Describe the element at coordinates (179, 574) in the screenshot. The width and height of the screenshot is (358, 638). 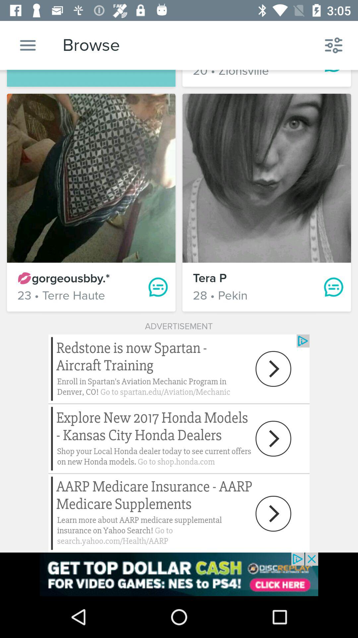
I see `know about the advertisement` at that location.